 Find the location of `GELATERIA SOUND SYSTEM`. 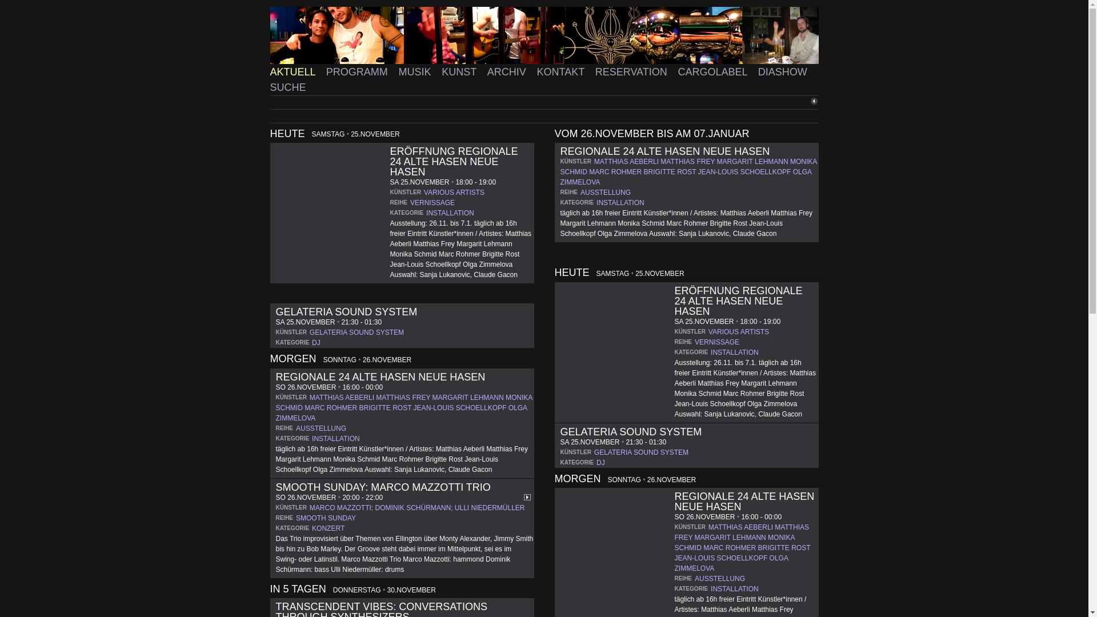

GELATERIA SOUND SYSTEM is located at coordinates (641, 452).